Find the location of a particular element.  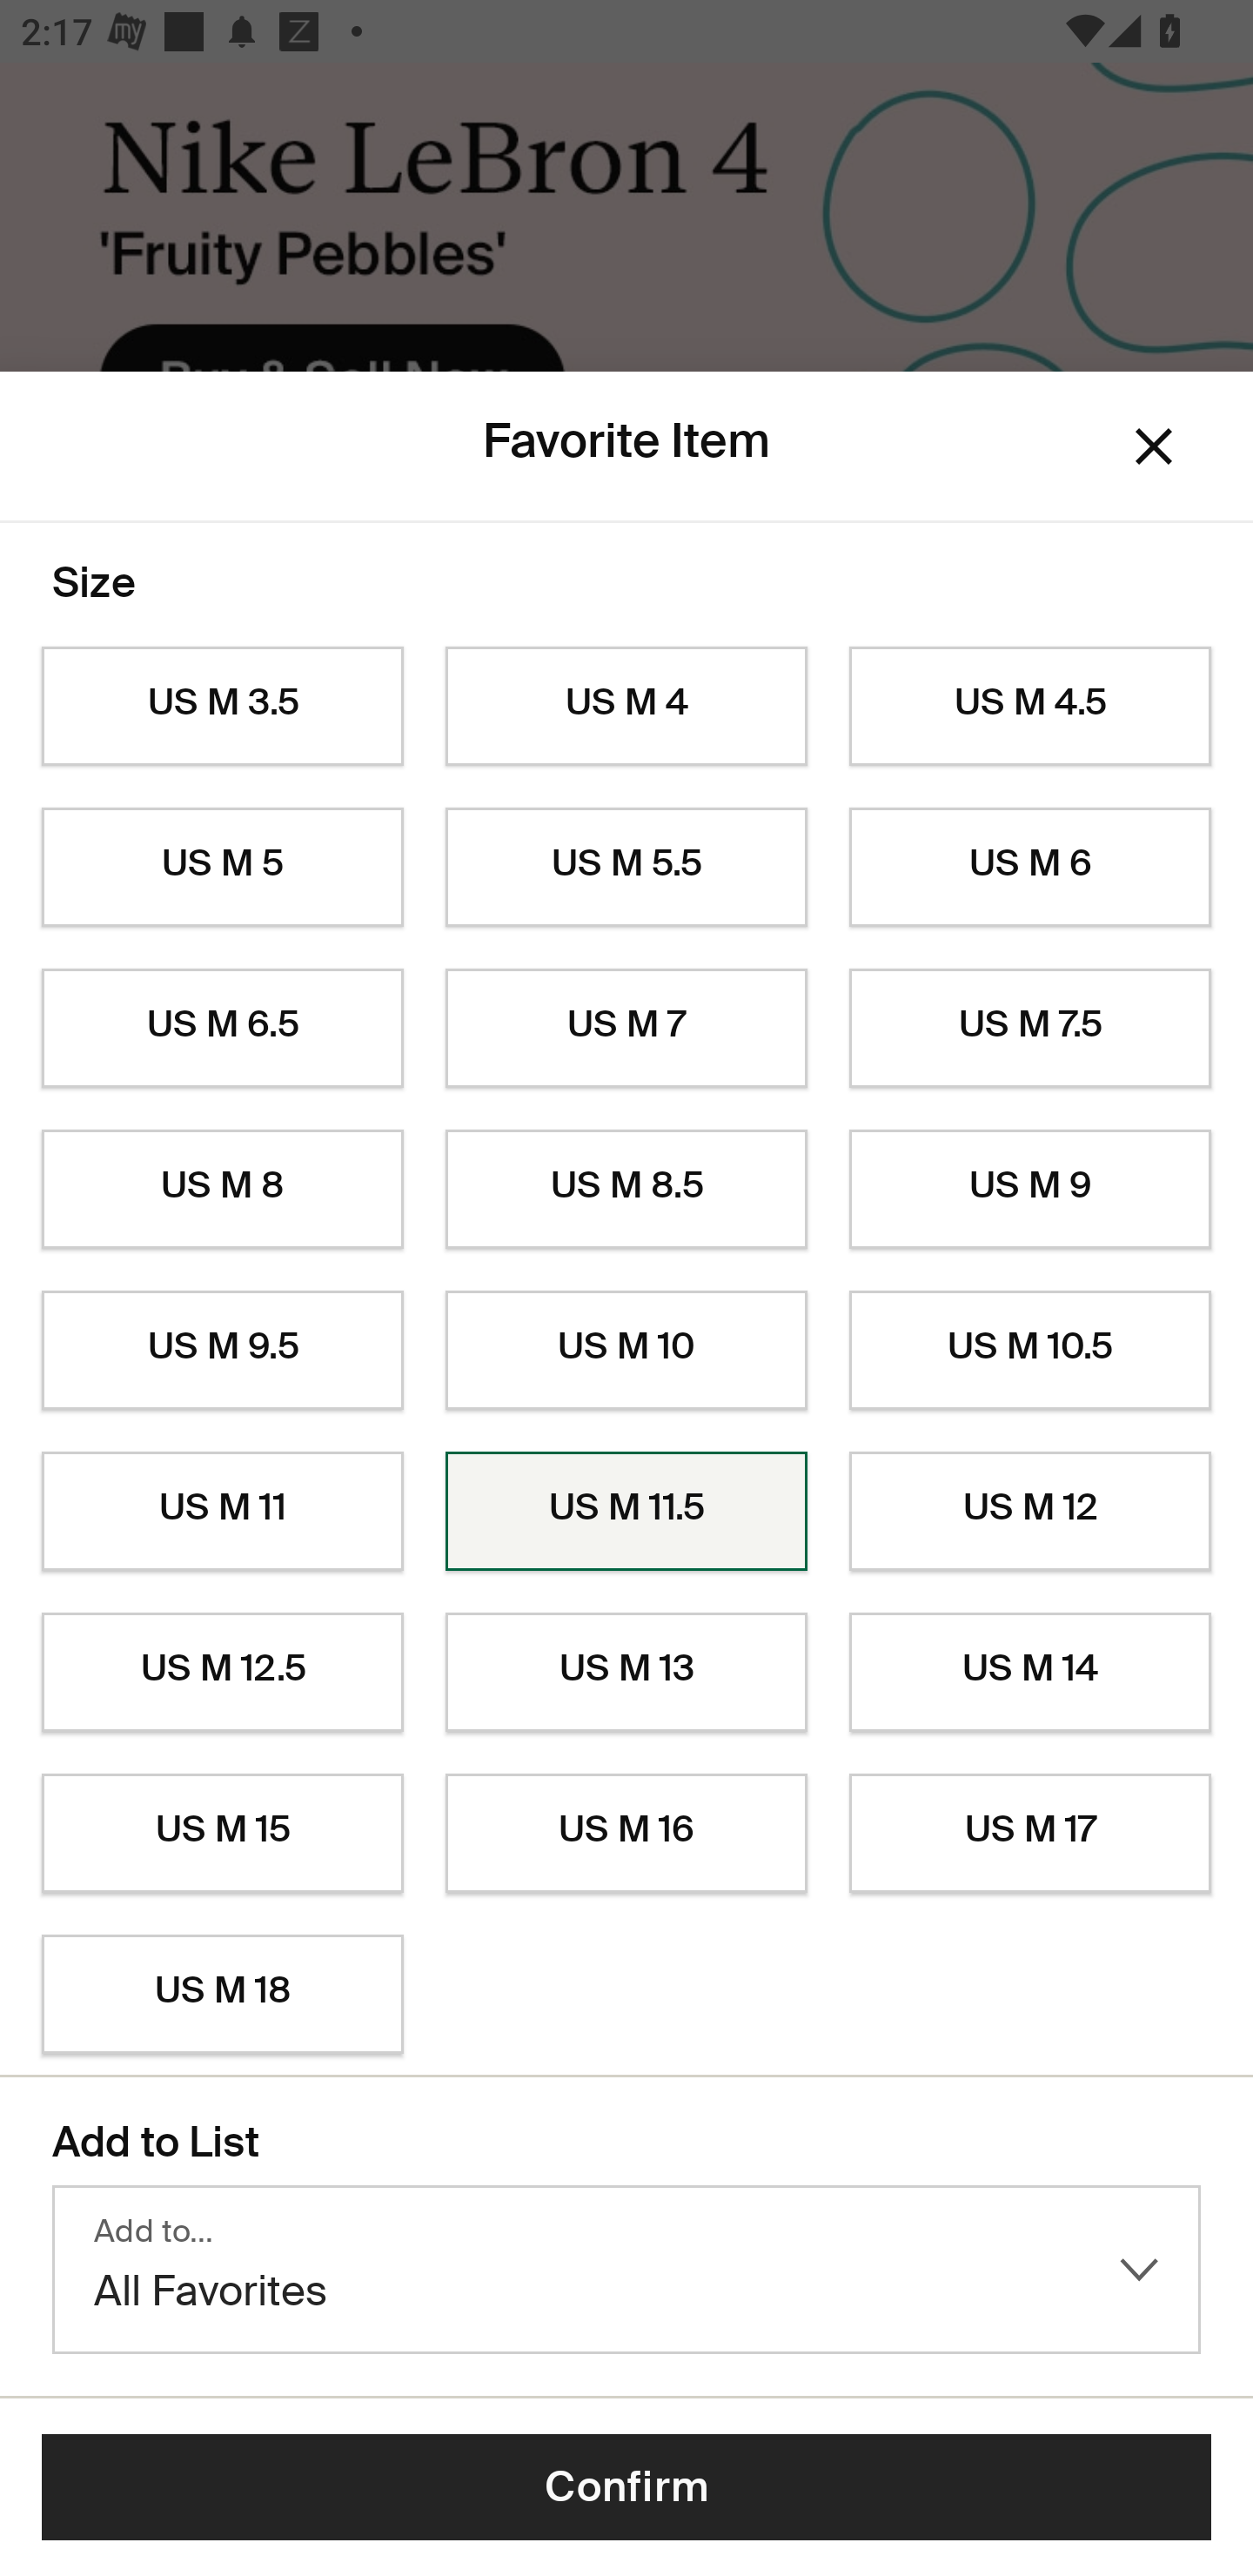

US M 11 is located at coordinates (222, 1511).